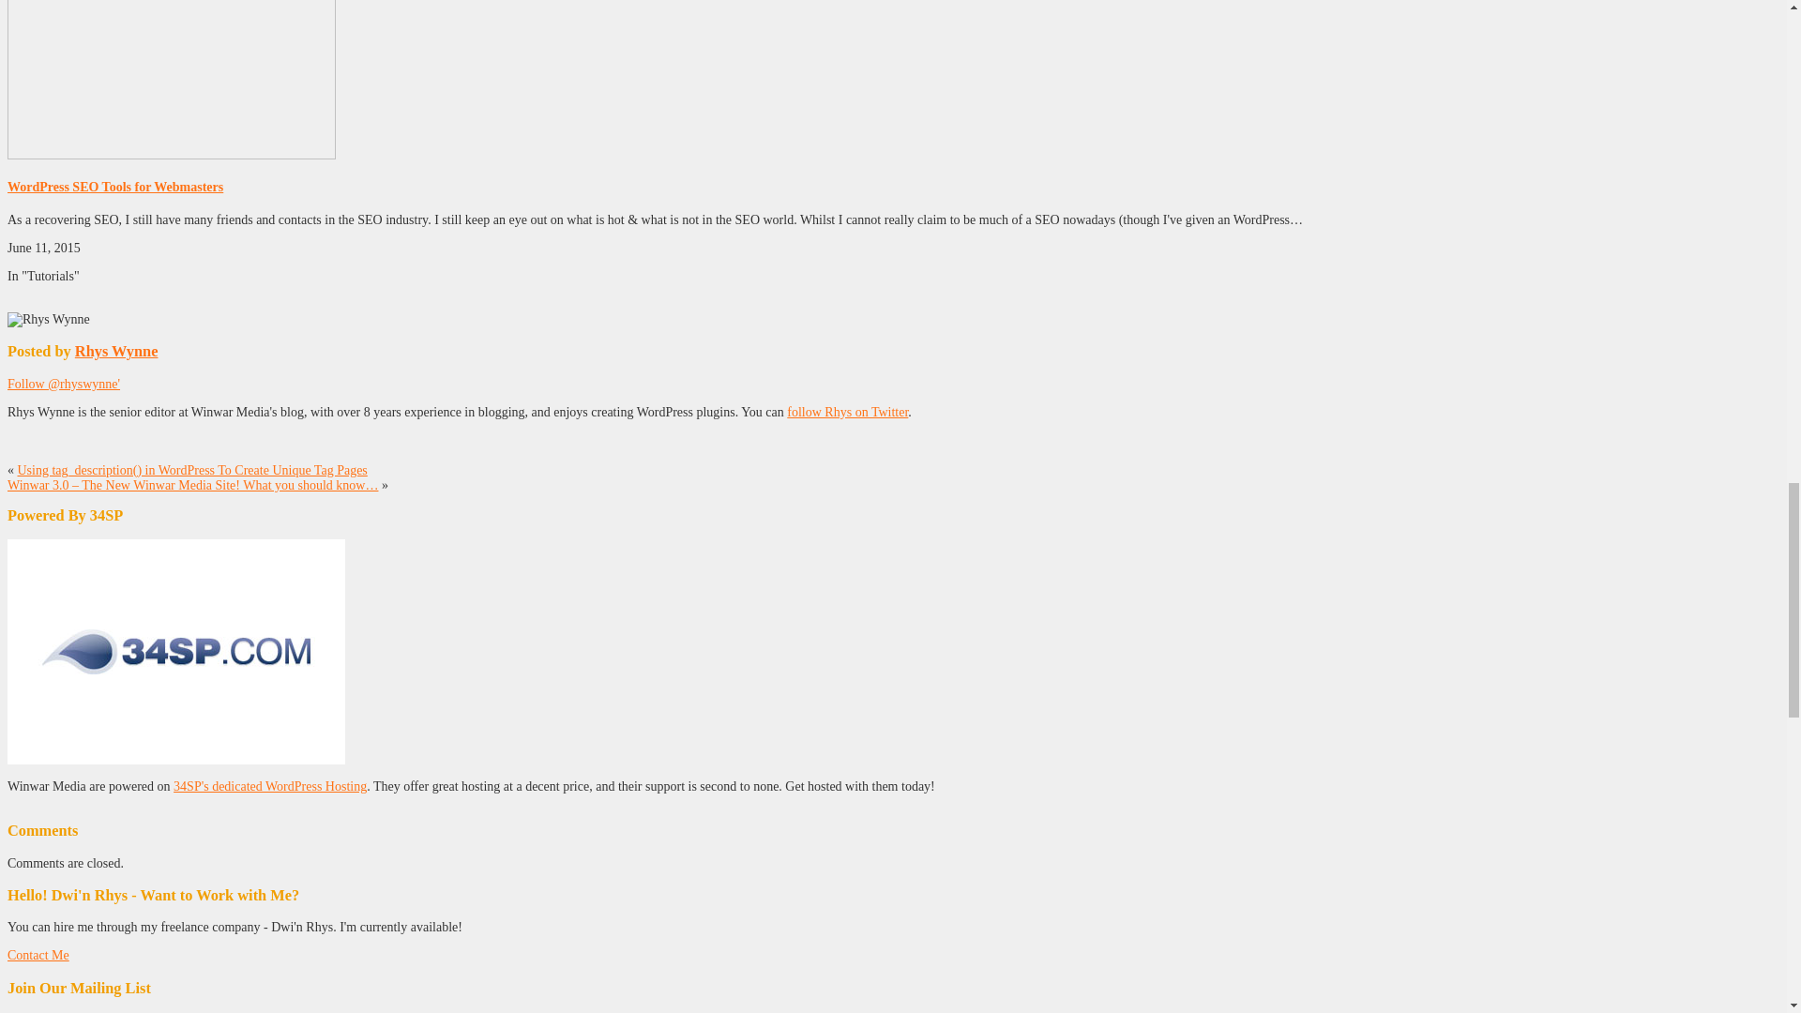  What do you see at coordinates (116, 351) in the screenshot?
I see `Rhys Wynne` at bounding box center [116, 351].